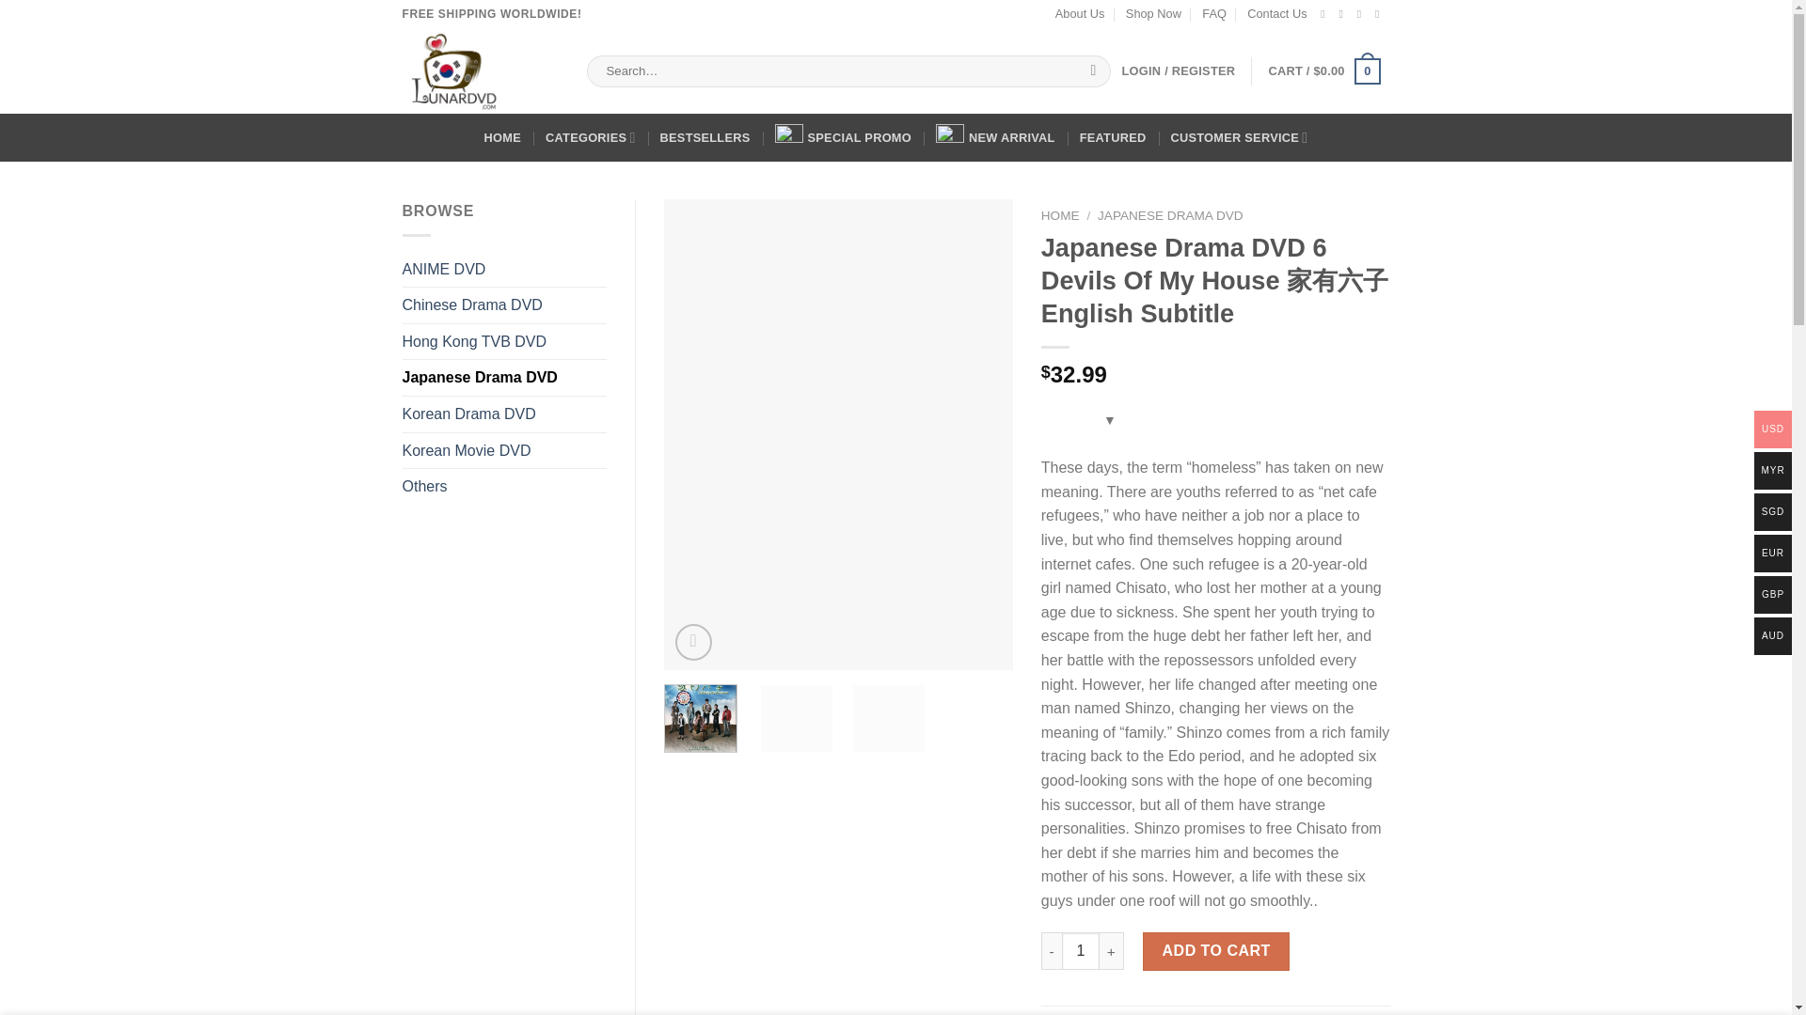  Describe the element at coordinates (504, 342) in the screenshot. I see `Hong Kong TVB DVD` at that location.